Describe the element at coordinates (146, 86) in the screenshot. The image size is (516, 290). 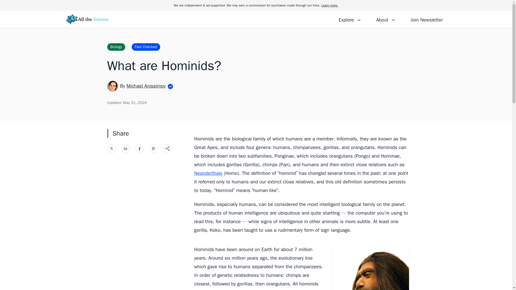
I see `Michael Anissimov` at that location.